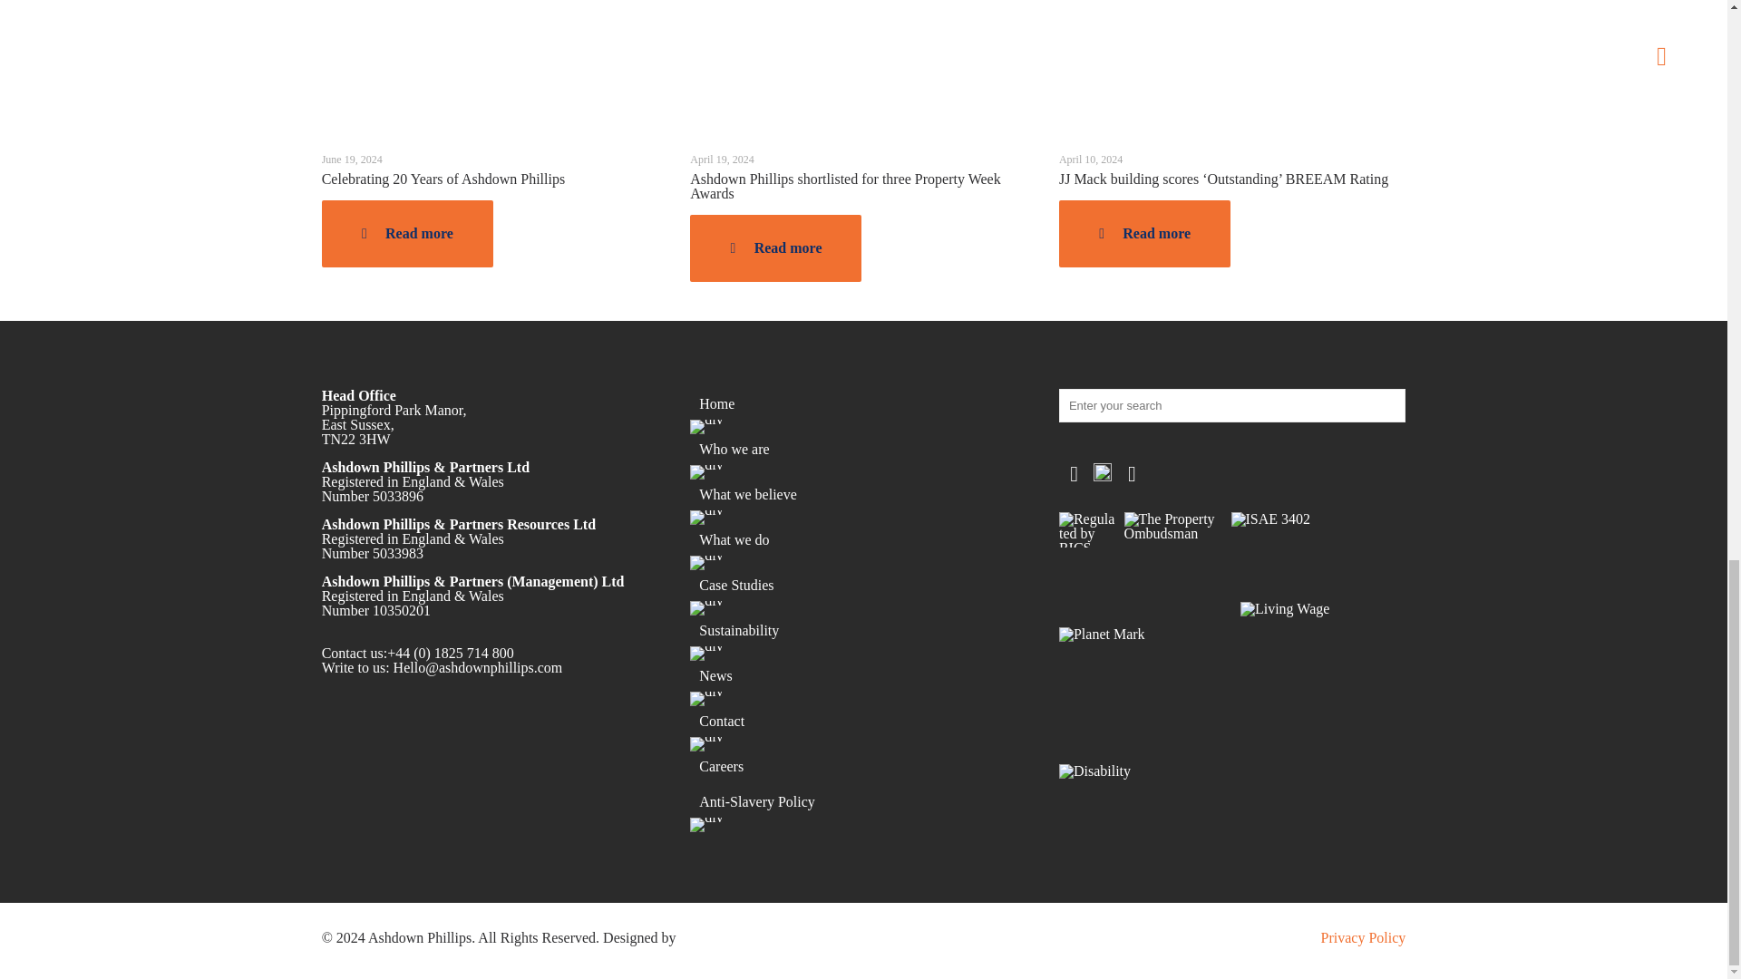  I want to click on Read more, so click(775, 248).